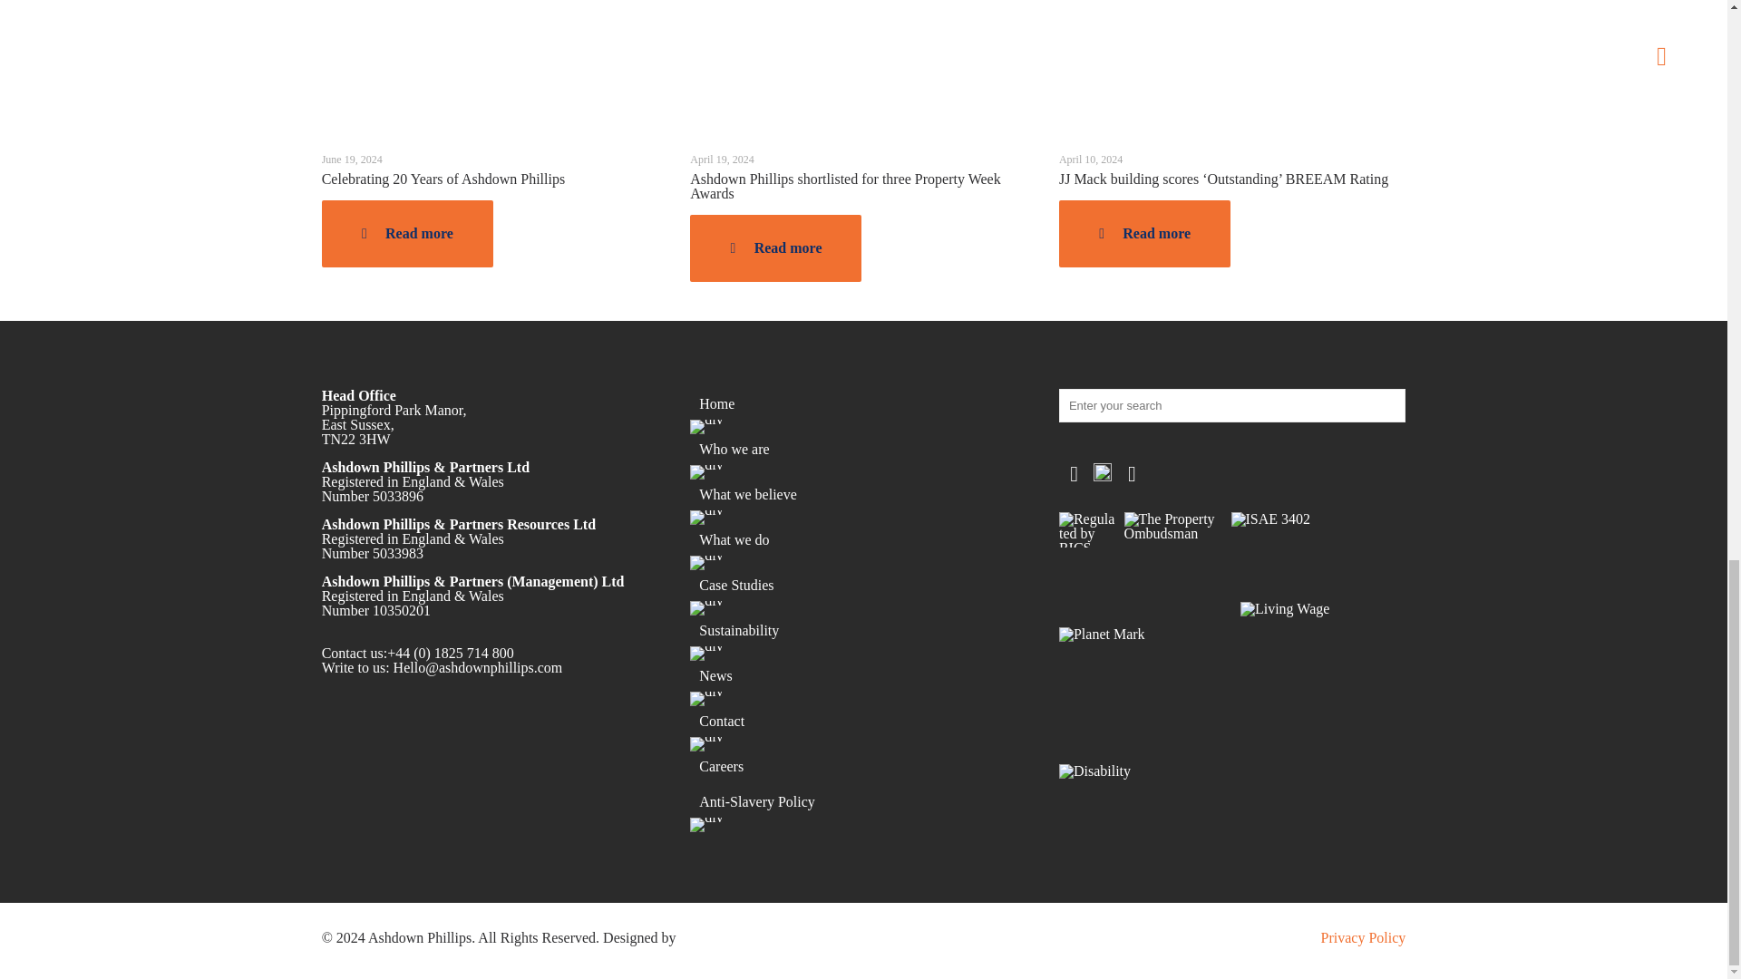  I want to click on Read more, so click(775, 248).